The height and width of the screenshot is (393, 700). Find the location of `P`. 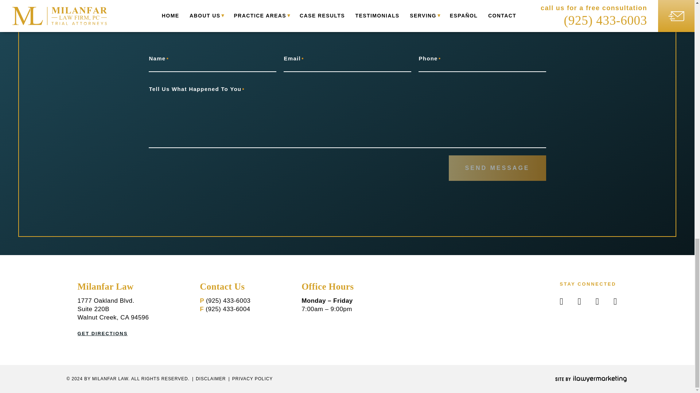

P is located at coordinates (228, 301).